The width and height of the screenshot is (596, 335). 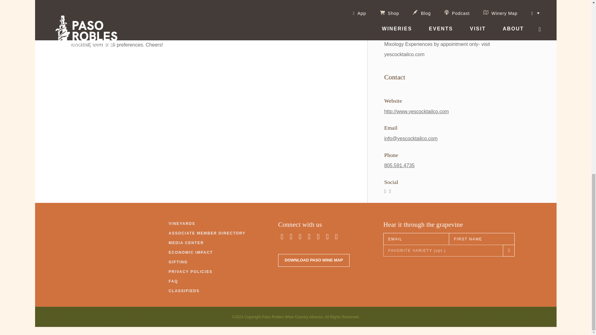 What do you see at coordinates (400, 165) in the screenshot?
I see `805.591.4735` at bounding box center [400, 165].